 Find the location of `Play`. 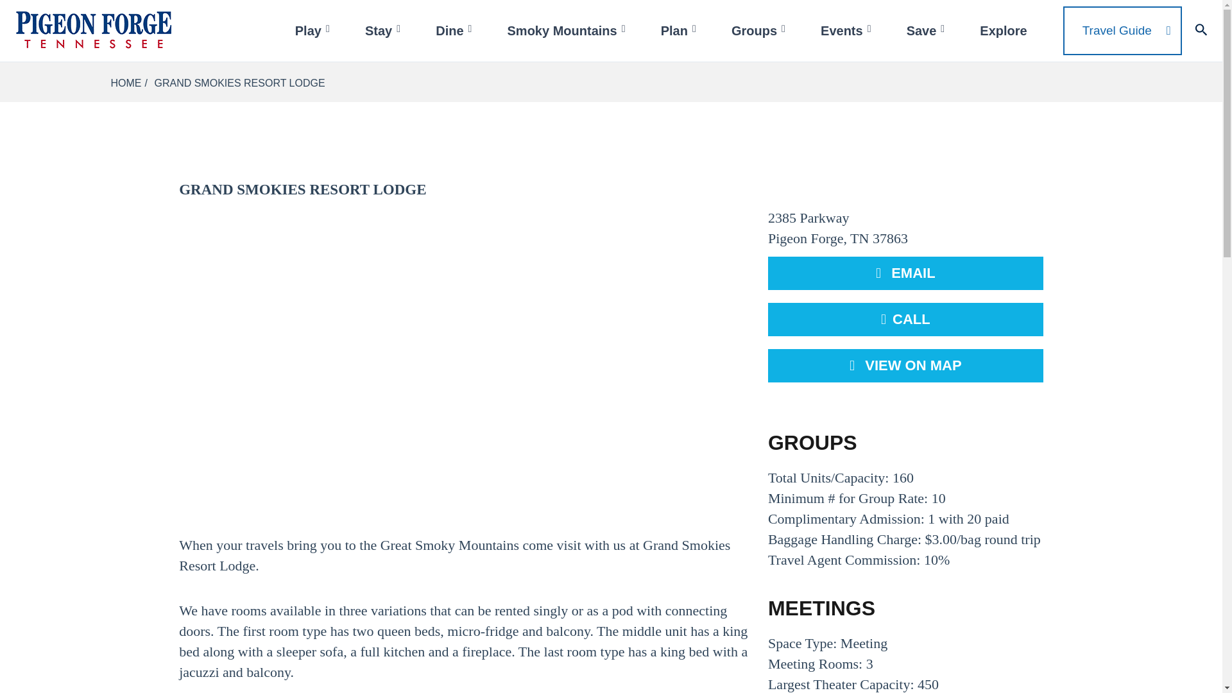

Play is located at coordinates (314, 31).